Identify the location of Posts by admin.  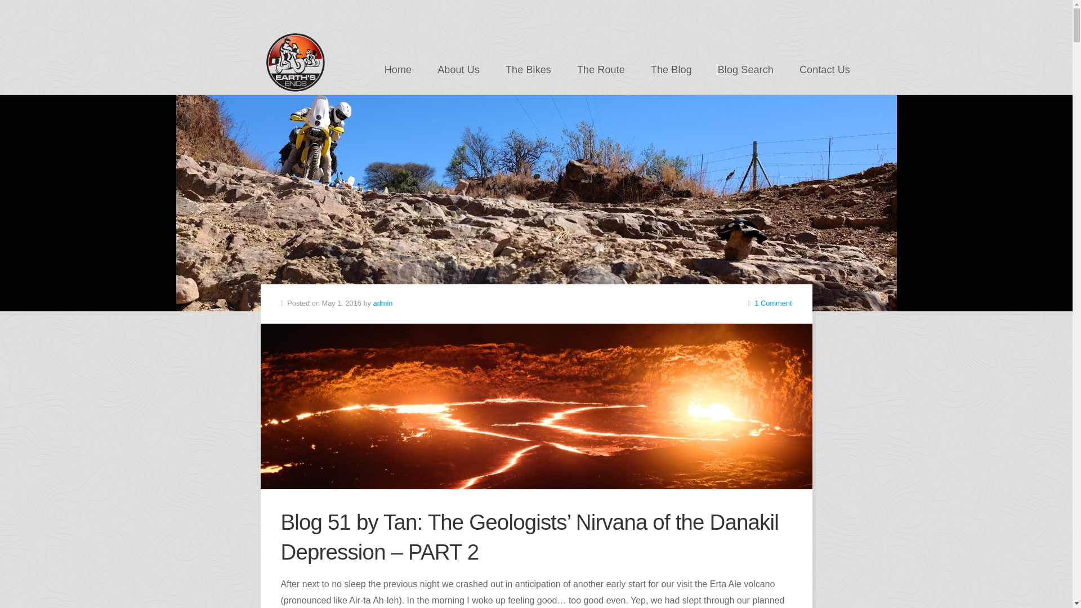
(383, 303).